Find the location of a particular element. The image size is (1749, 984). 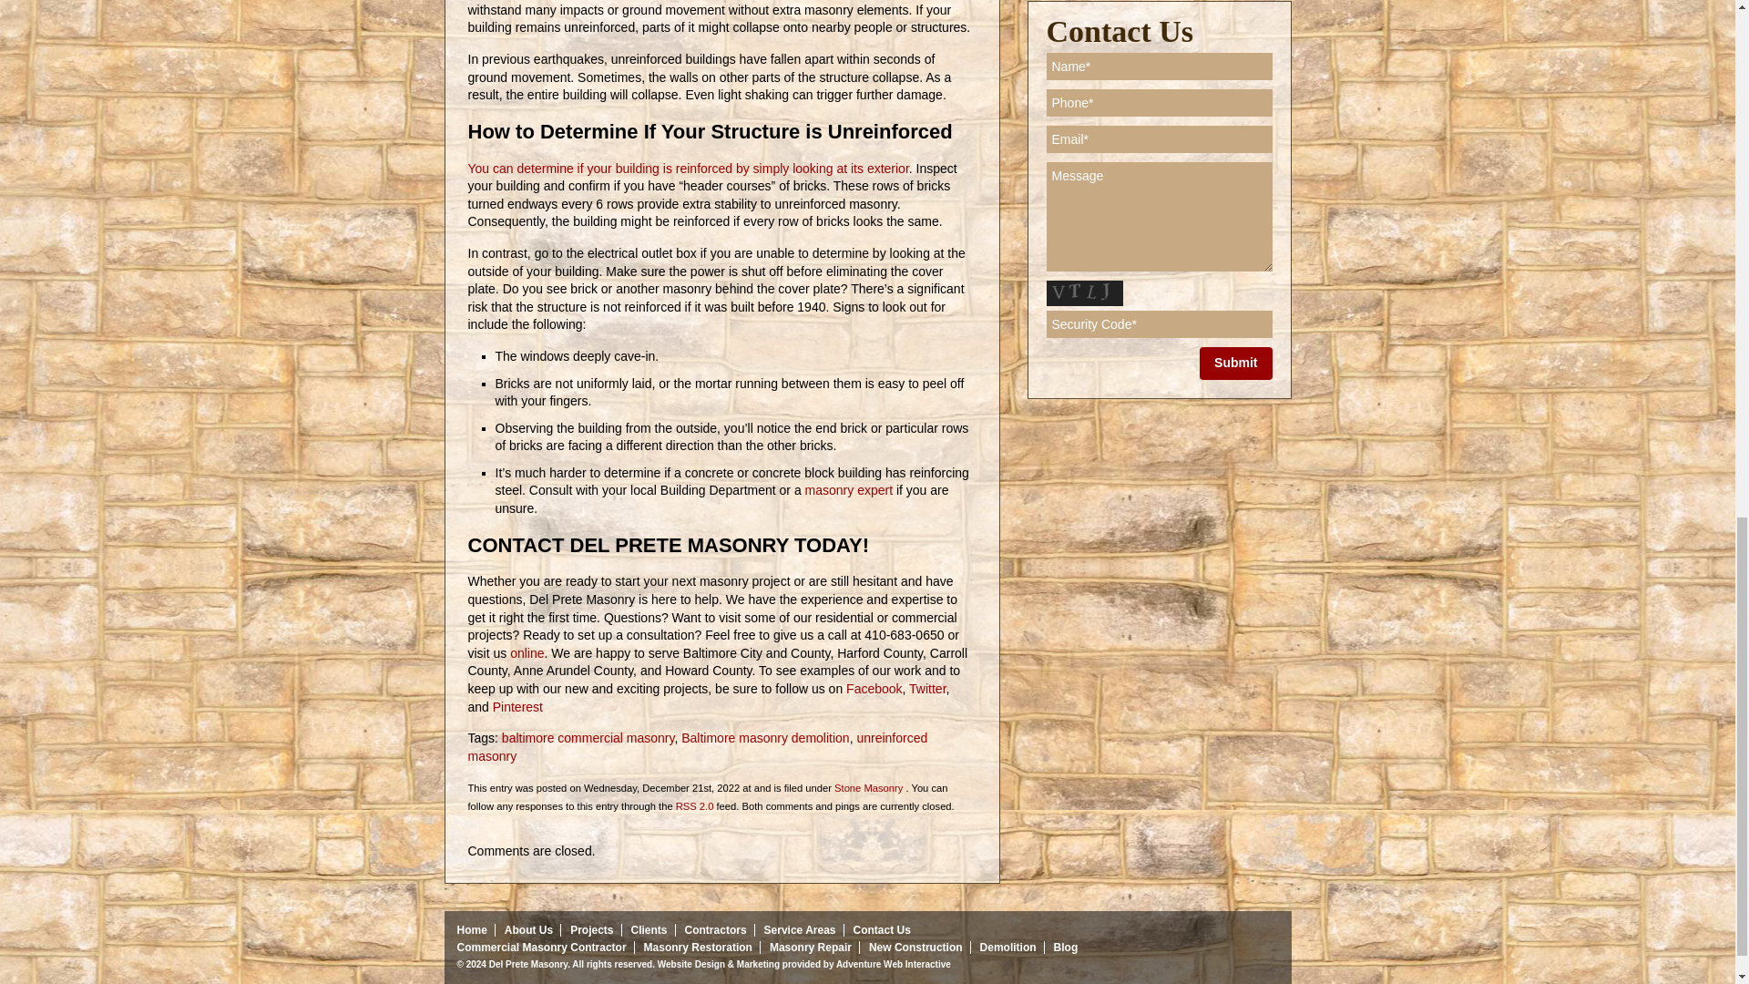

Baltimore masonry demolition is located at coordinates (765, 738).